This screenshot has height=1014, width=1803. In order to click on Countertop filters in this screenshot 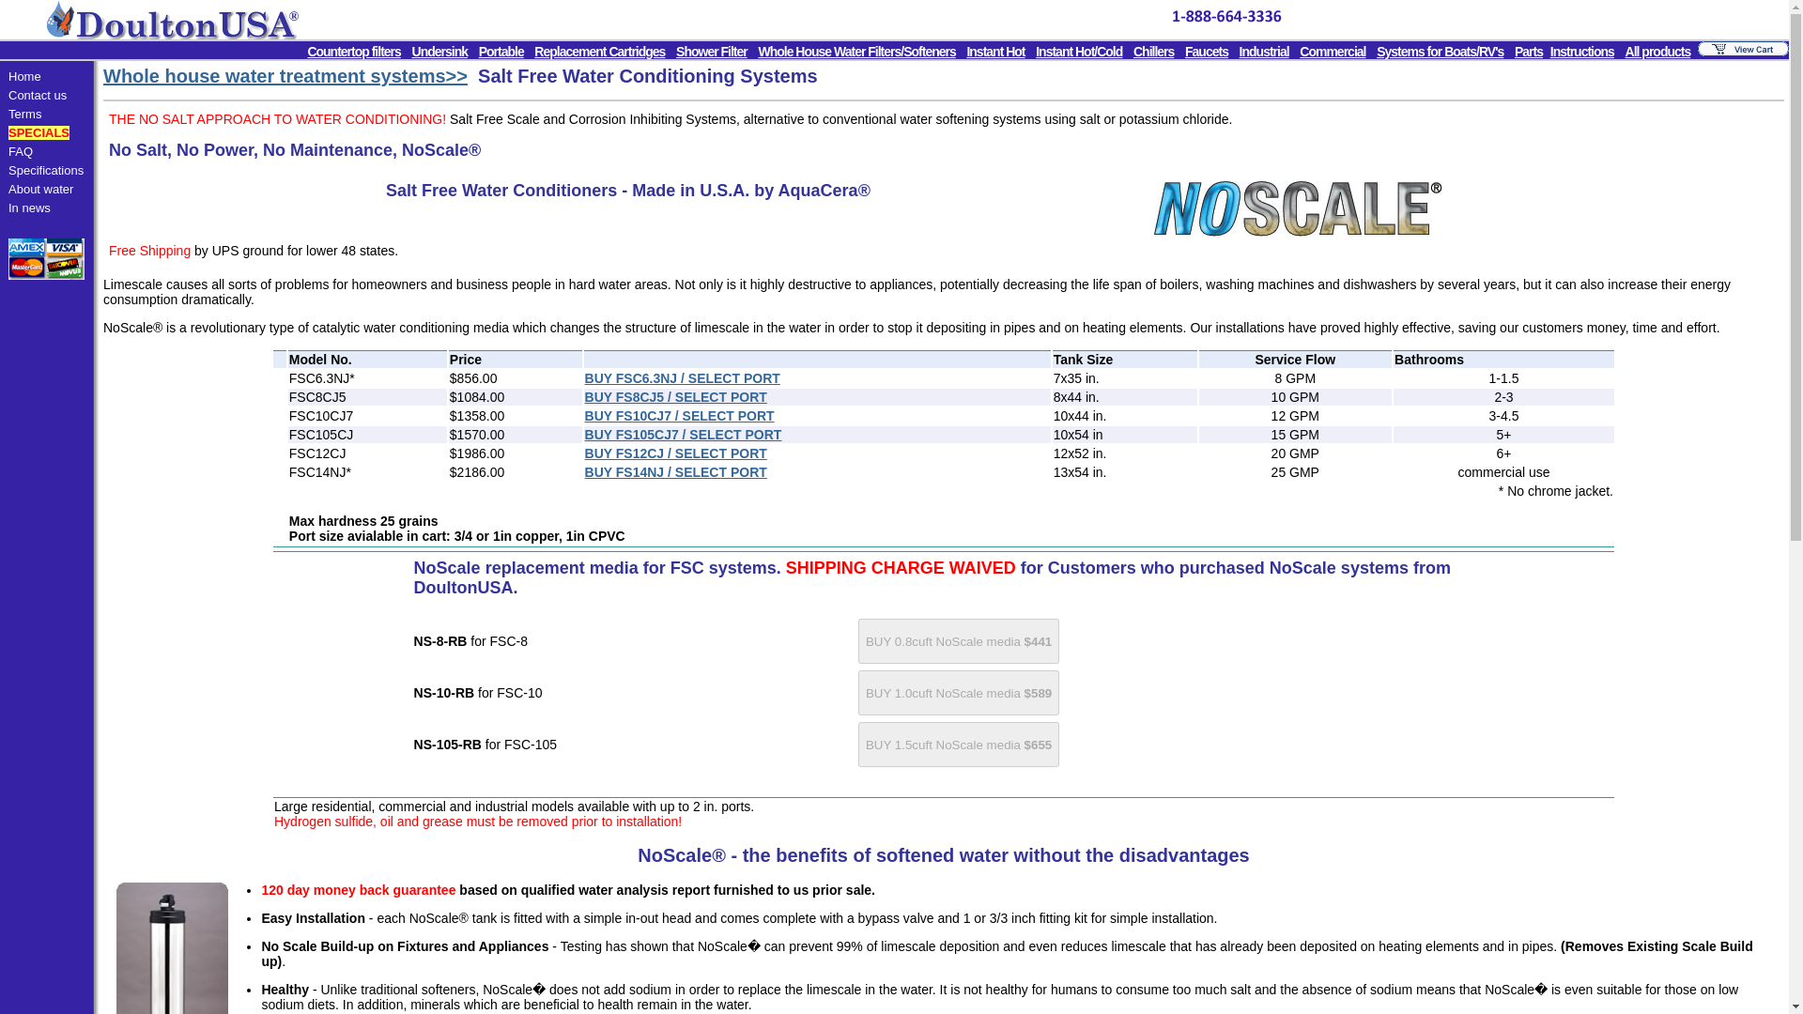, I will do `click(353, 51)`.